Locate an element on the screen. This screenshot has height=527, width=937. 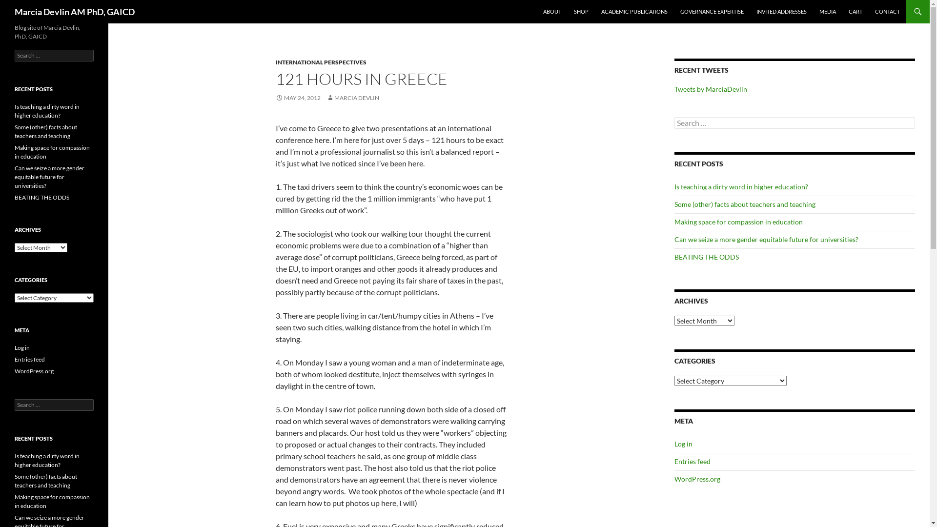
ABOUT is located at coordinates (552, 12).